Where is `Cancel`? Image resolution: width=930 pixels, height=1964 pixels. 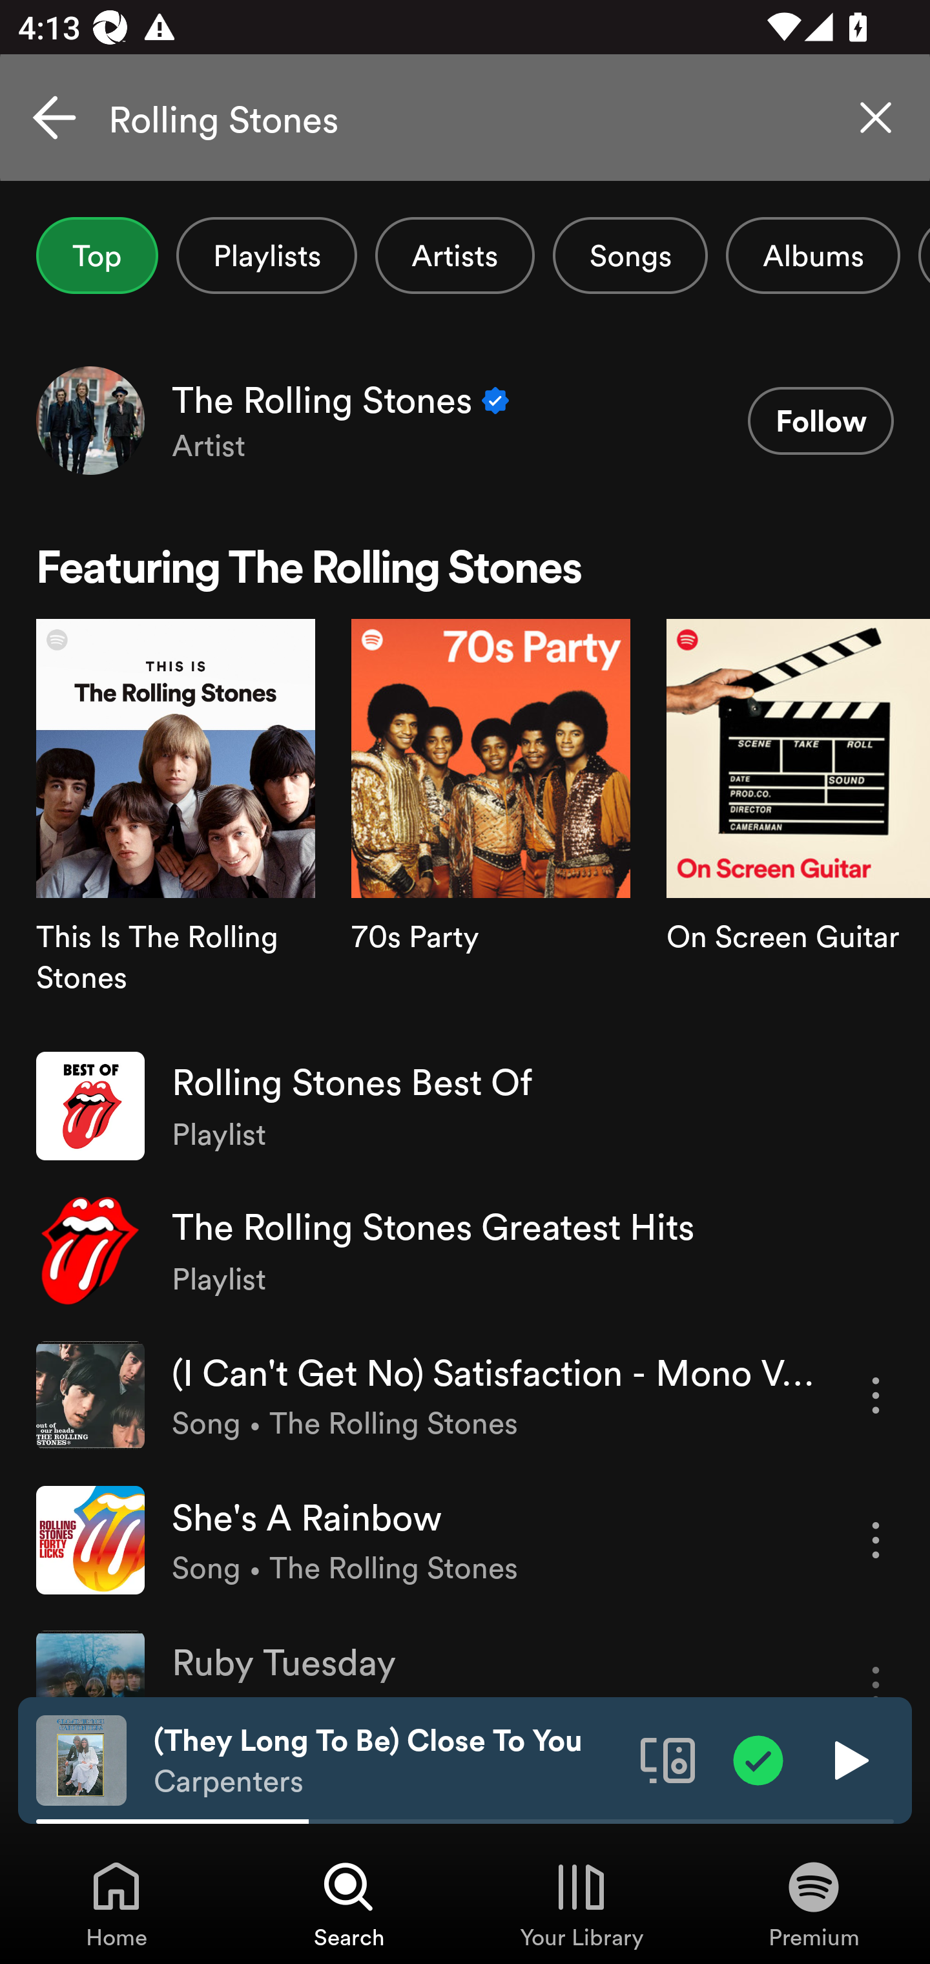
Cancel is located at coordinates (54, 118).